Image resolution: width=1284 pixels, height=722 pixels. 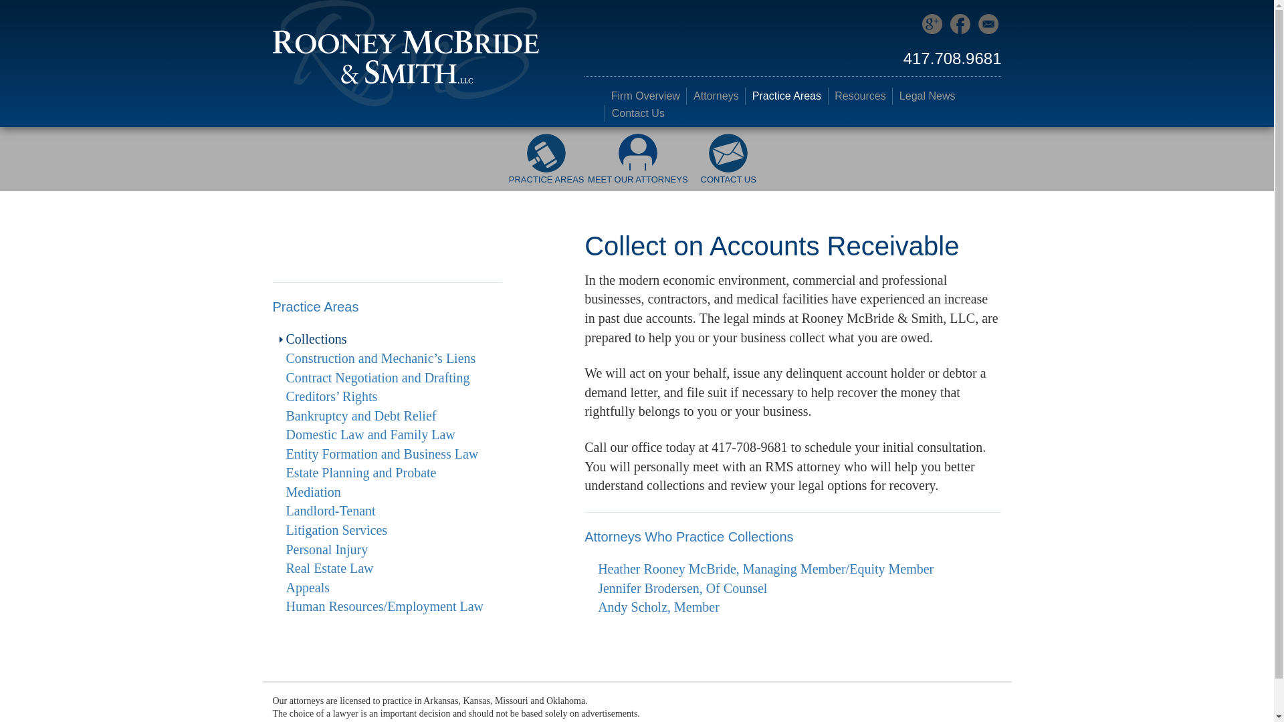 I want to click on Firm Overview, so click(x=645, y=96).